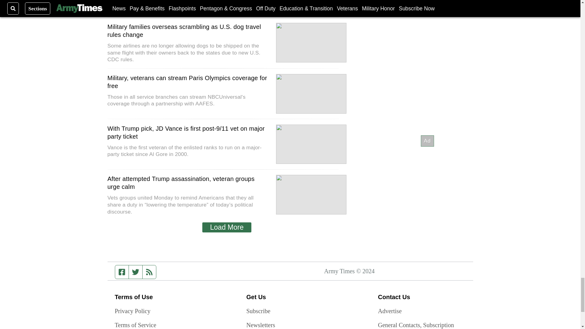  Describe the element at coordinates (149, 272) in the screenshot. I see `RSS feed` at that location.